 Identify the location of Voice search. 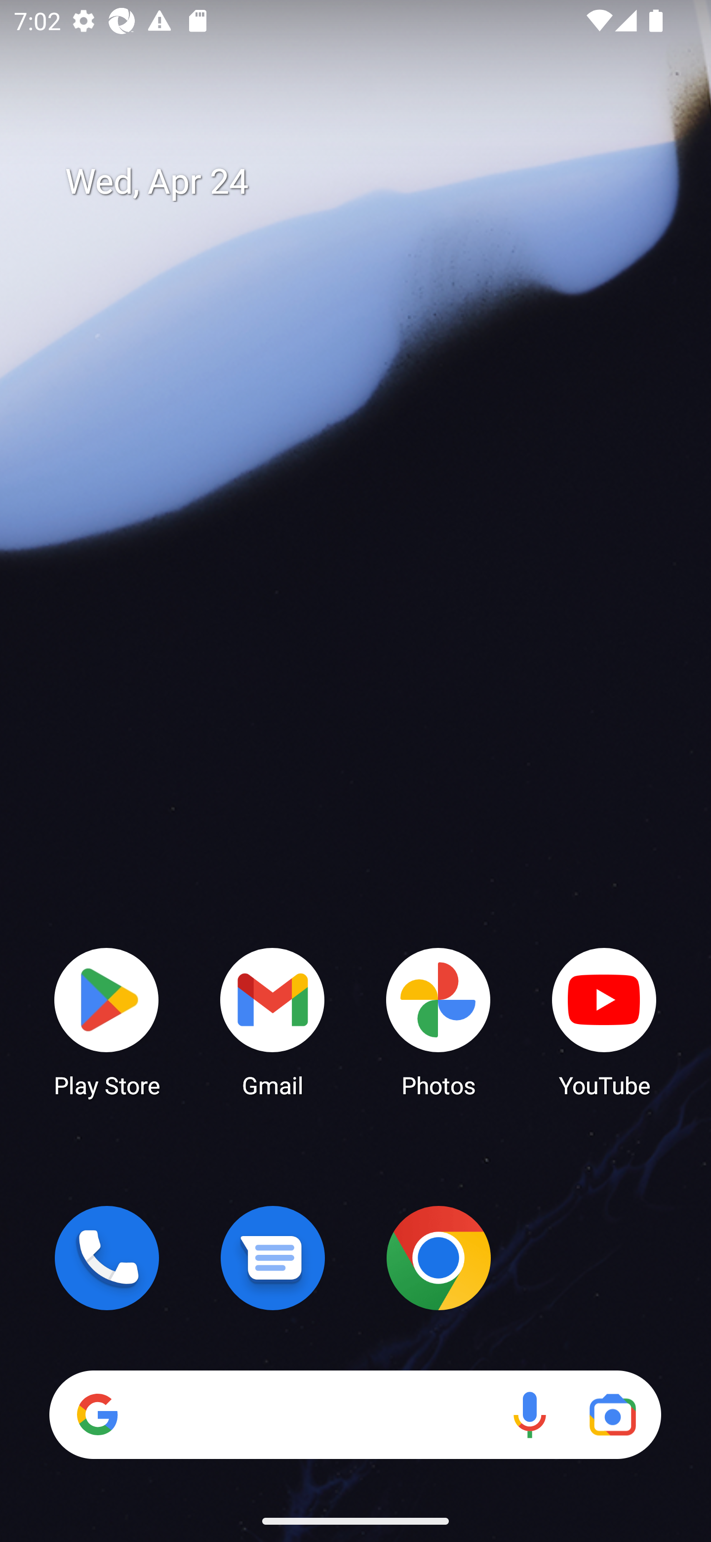
(529, 1414).